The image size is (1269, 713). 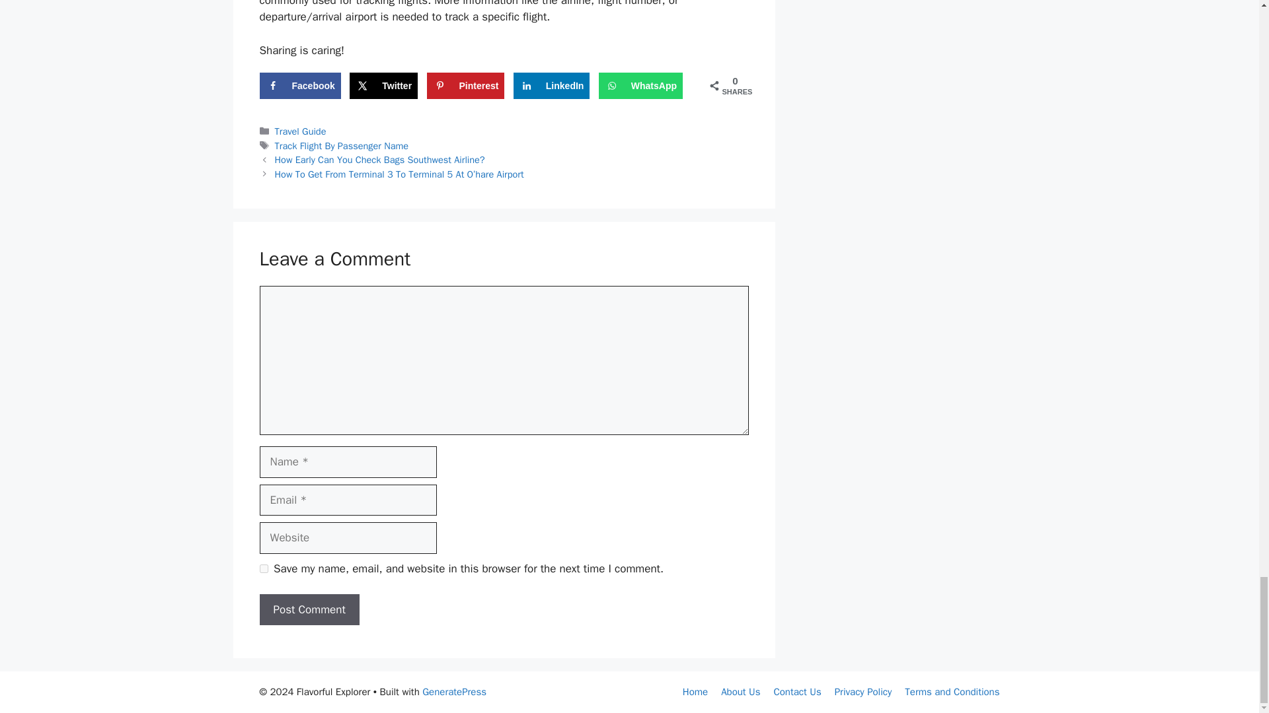 What do you see at coordinates (383, 86) in the screenshot?
I see `Twitter` at bounding box center [383, 86].